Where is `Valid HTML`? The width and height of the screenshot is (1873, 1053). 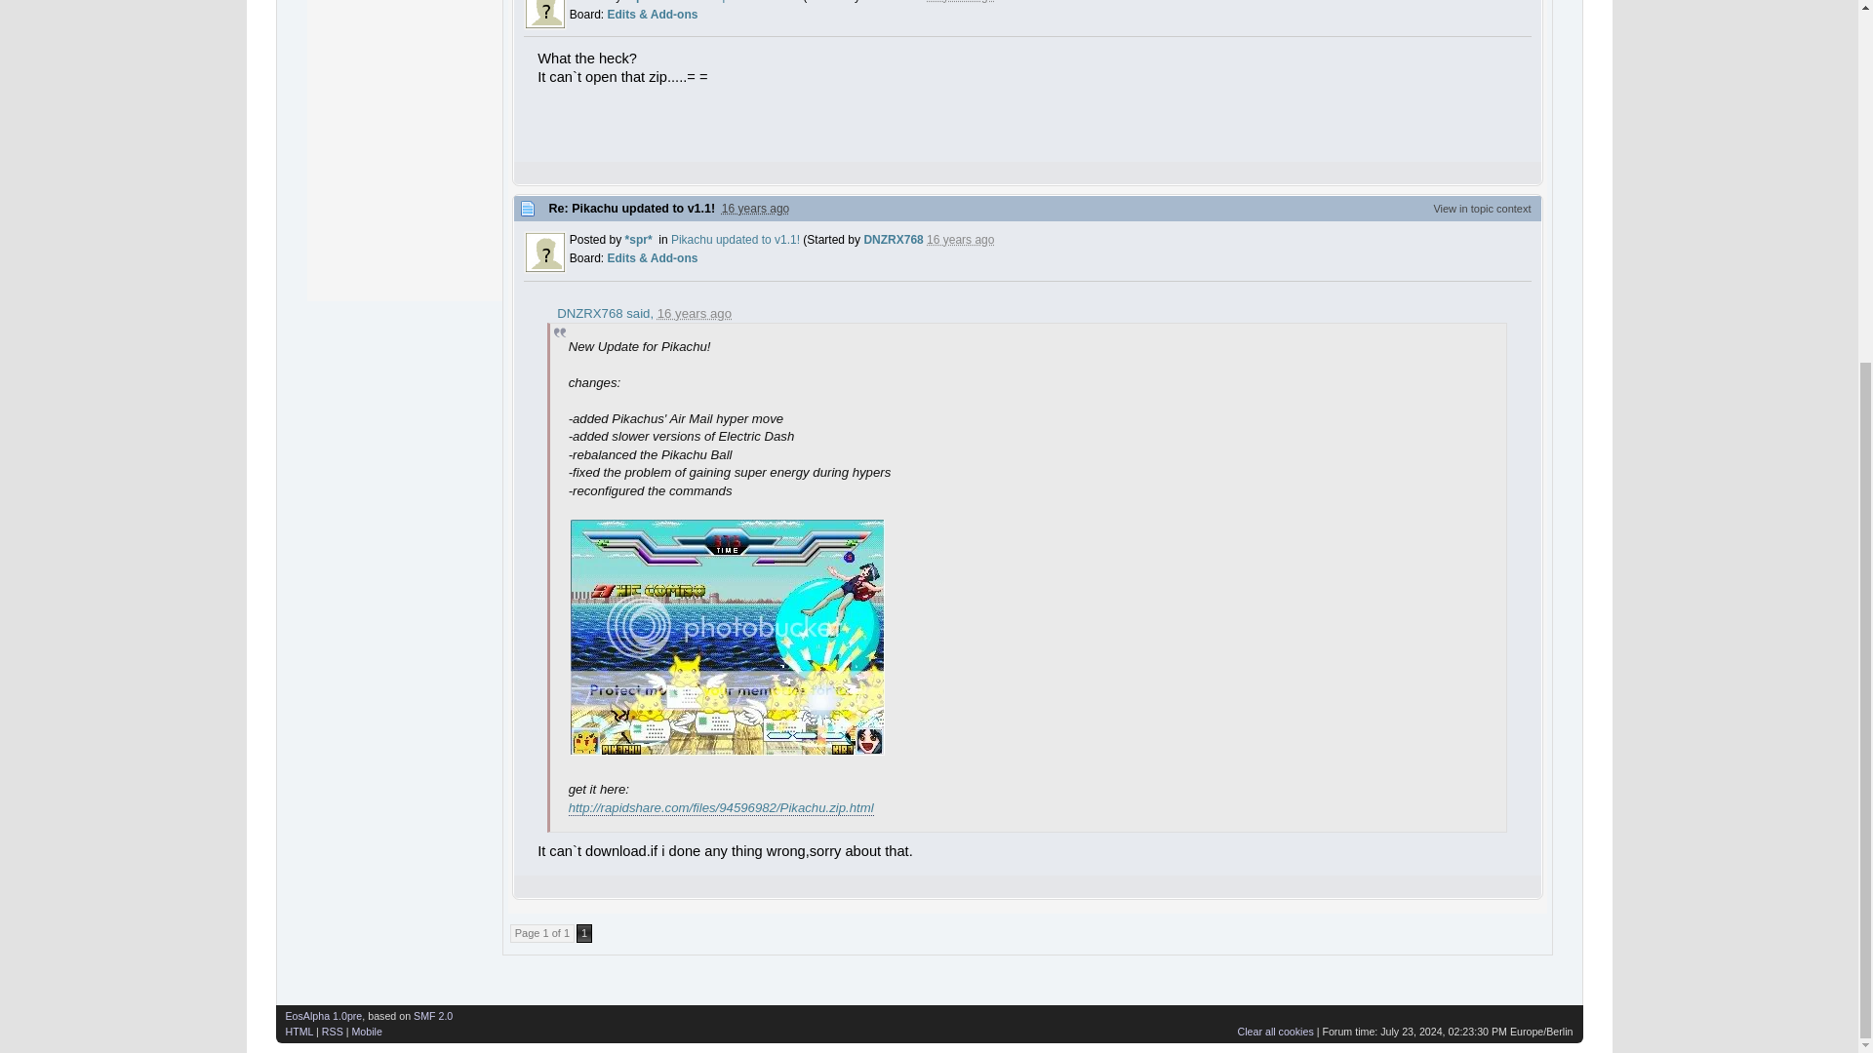 Valid HTML is located at coordinates (299, 1031).